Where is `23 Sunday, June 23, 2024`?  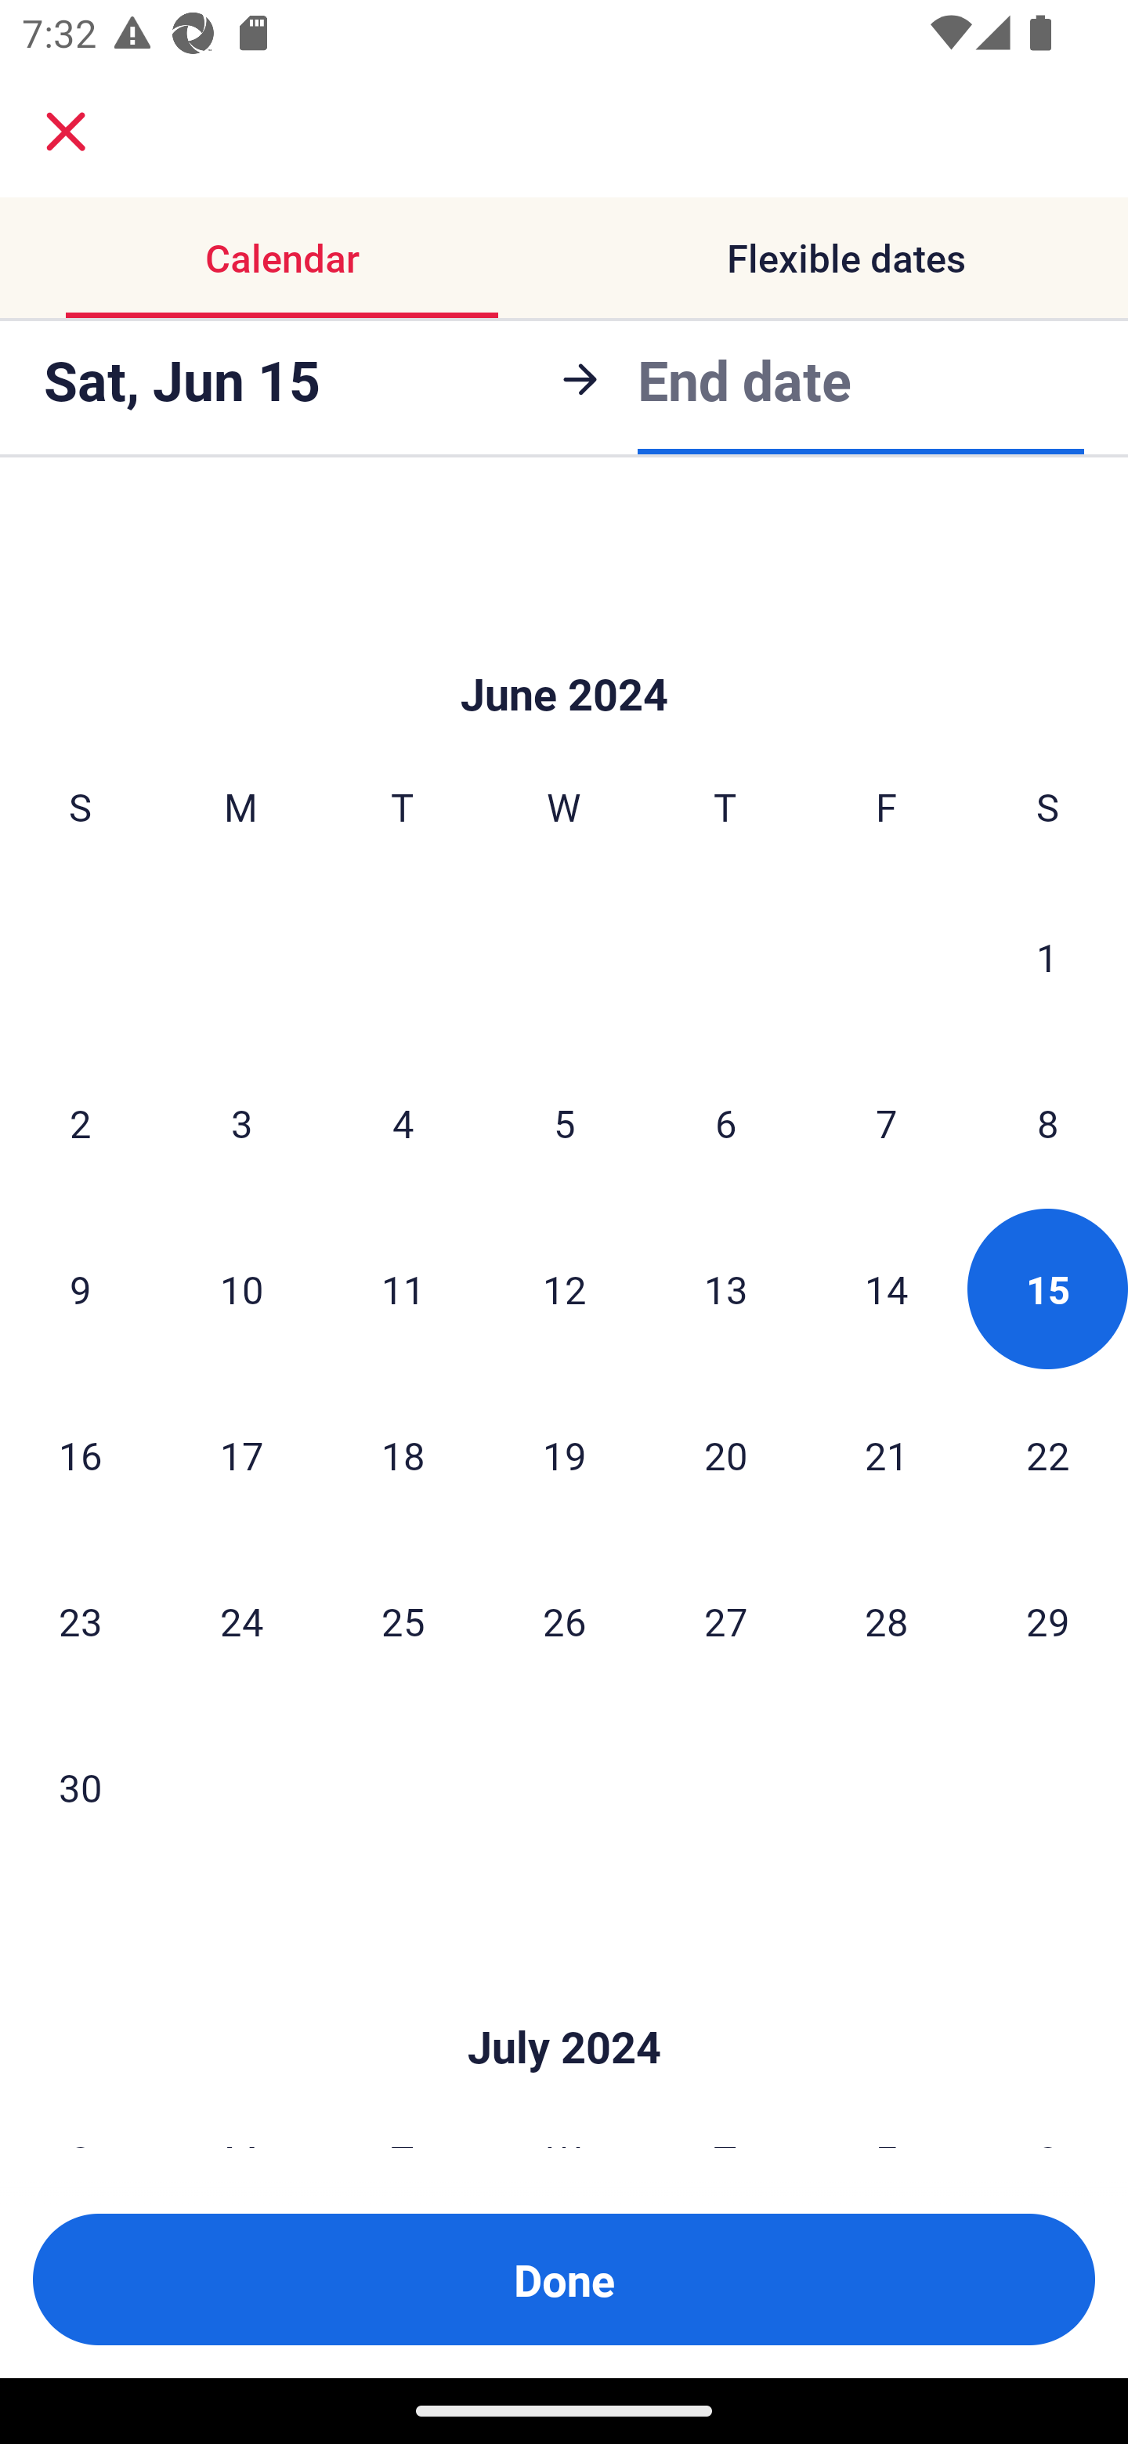 23 Sunday, June 23, 2024 is located at coordinates (80, 1620).